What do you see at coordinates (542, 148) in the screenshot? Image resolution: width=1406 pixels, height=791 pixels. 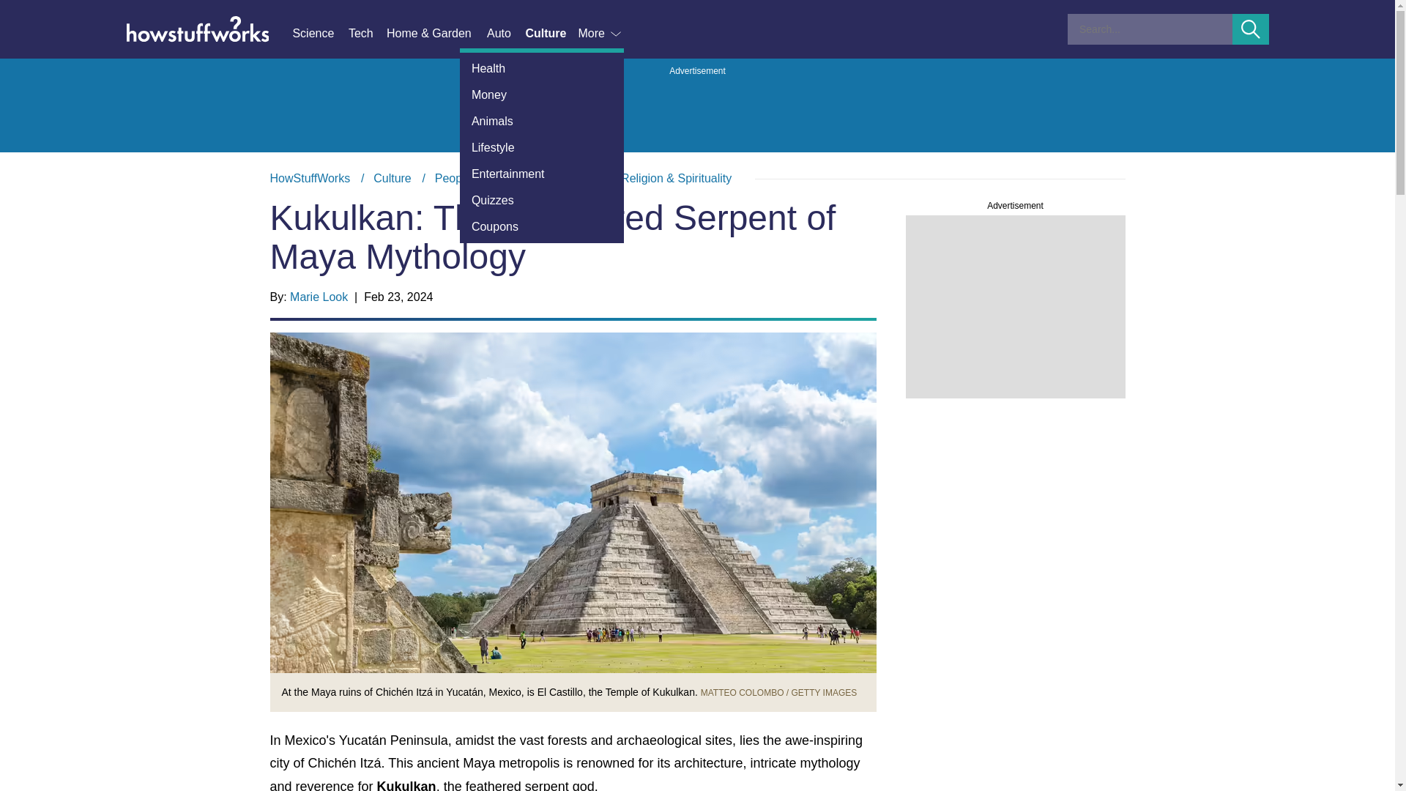 I see `Lifestyle` at bounding box center [542, 148].